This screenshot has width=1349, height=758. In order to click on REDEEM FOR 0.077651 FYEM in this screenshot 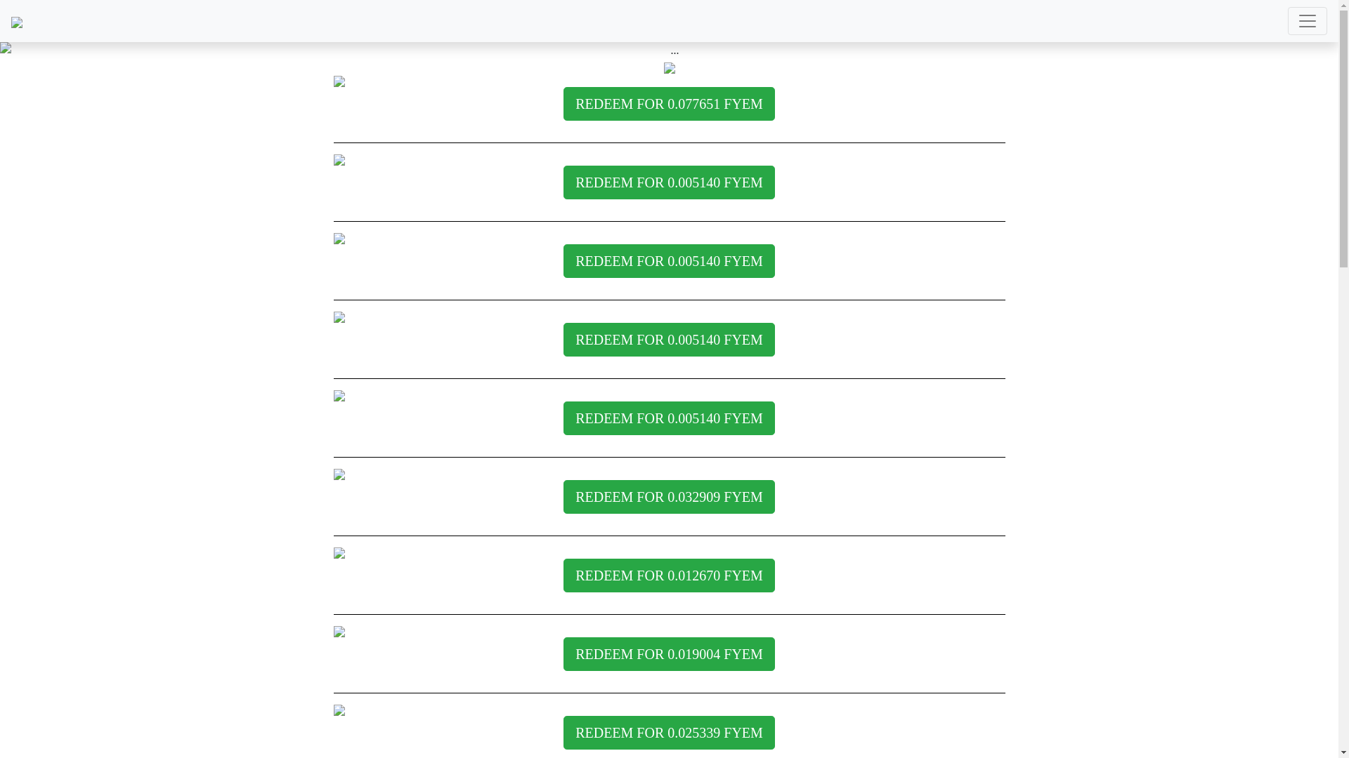, I will do `click(669, 104)`.